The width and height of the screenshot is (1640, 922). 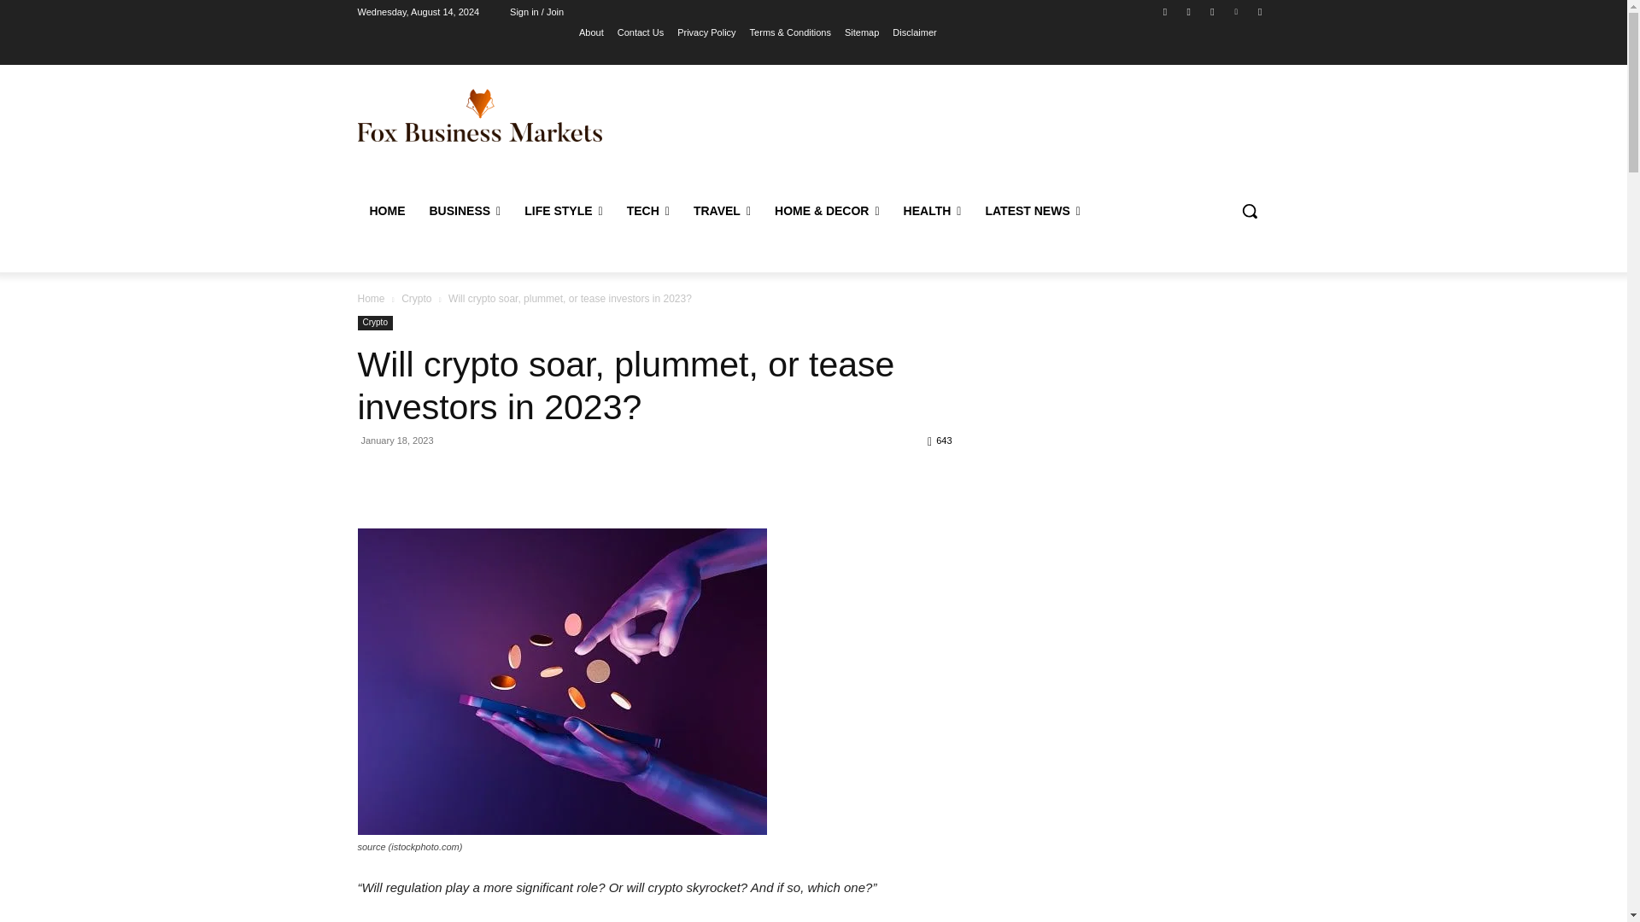 What do you see at coordinates (591, 32) in the screenshot?
I see `About` at bounding box center [591, 32].